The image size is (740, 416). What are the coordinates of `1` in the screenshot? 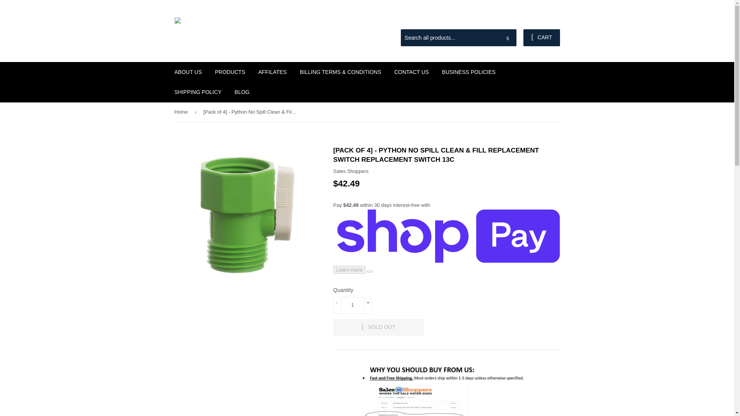 It's located at (352, 305).